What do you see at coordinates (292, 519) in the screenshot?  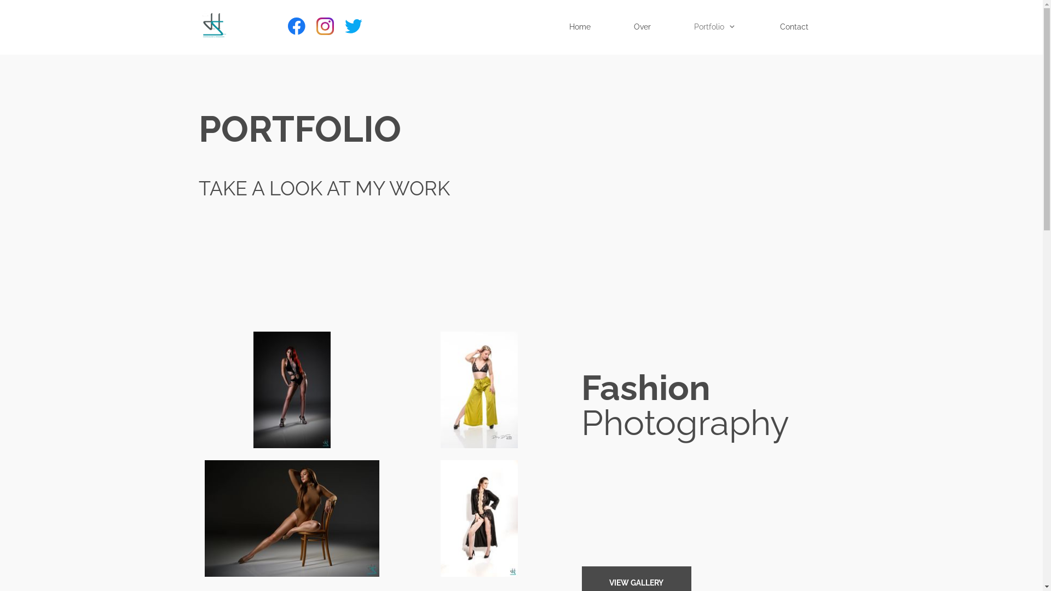 I see `DDS_3848-bewerkt` at bounding box center [292, 519].